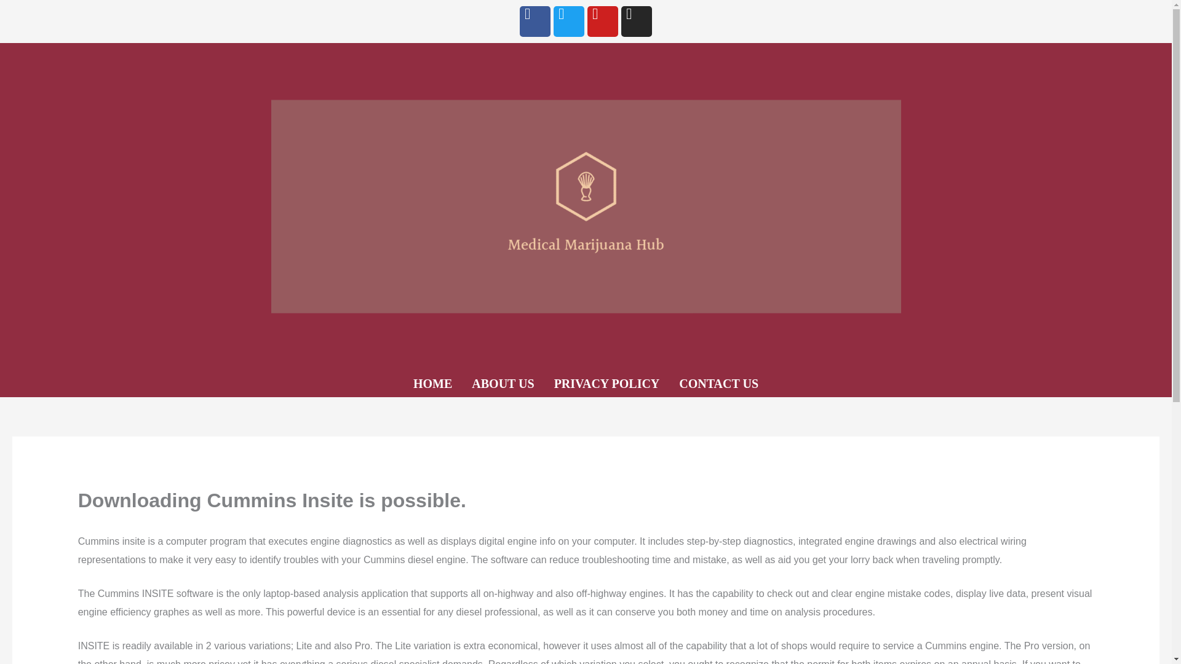  What do you see at coordinates (718, 384) in the screenshot?
I see `CONTACT US` at bounding box center [718, 384].